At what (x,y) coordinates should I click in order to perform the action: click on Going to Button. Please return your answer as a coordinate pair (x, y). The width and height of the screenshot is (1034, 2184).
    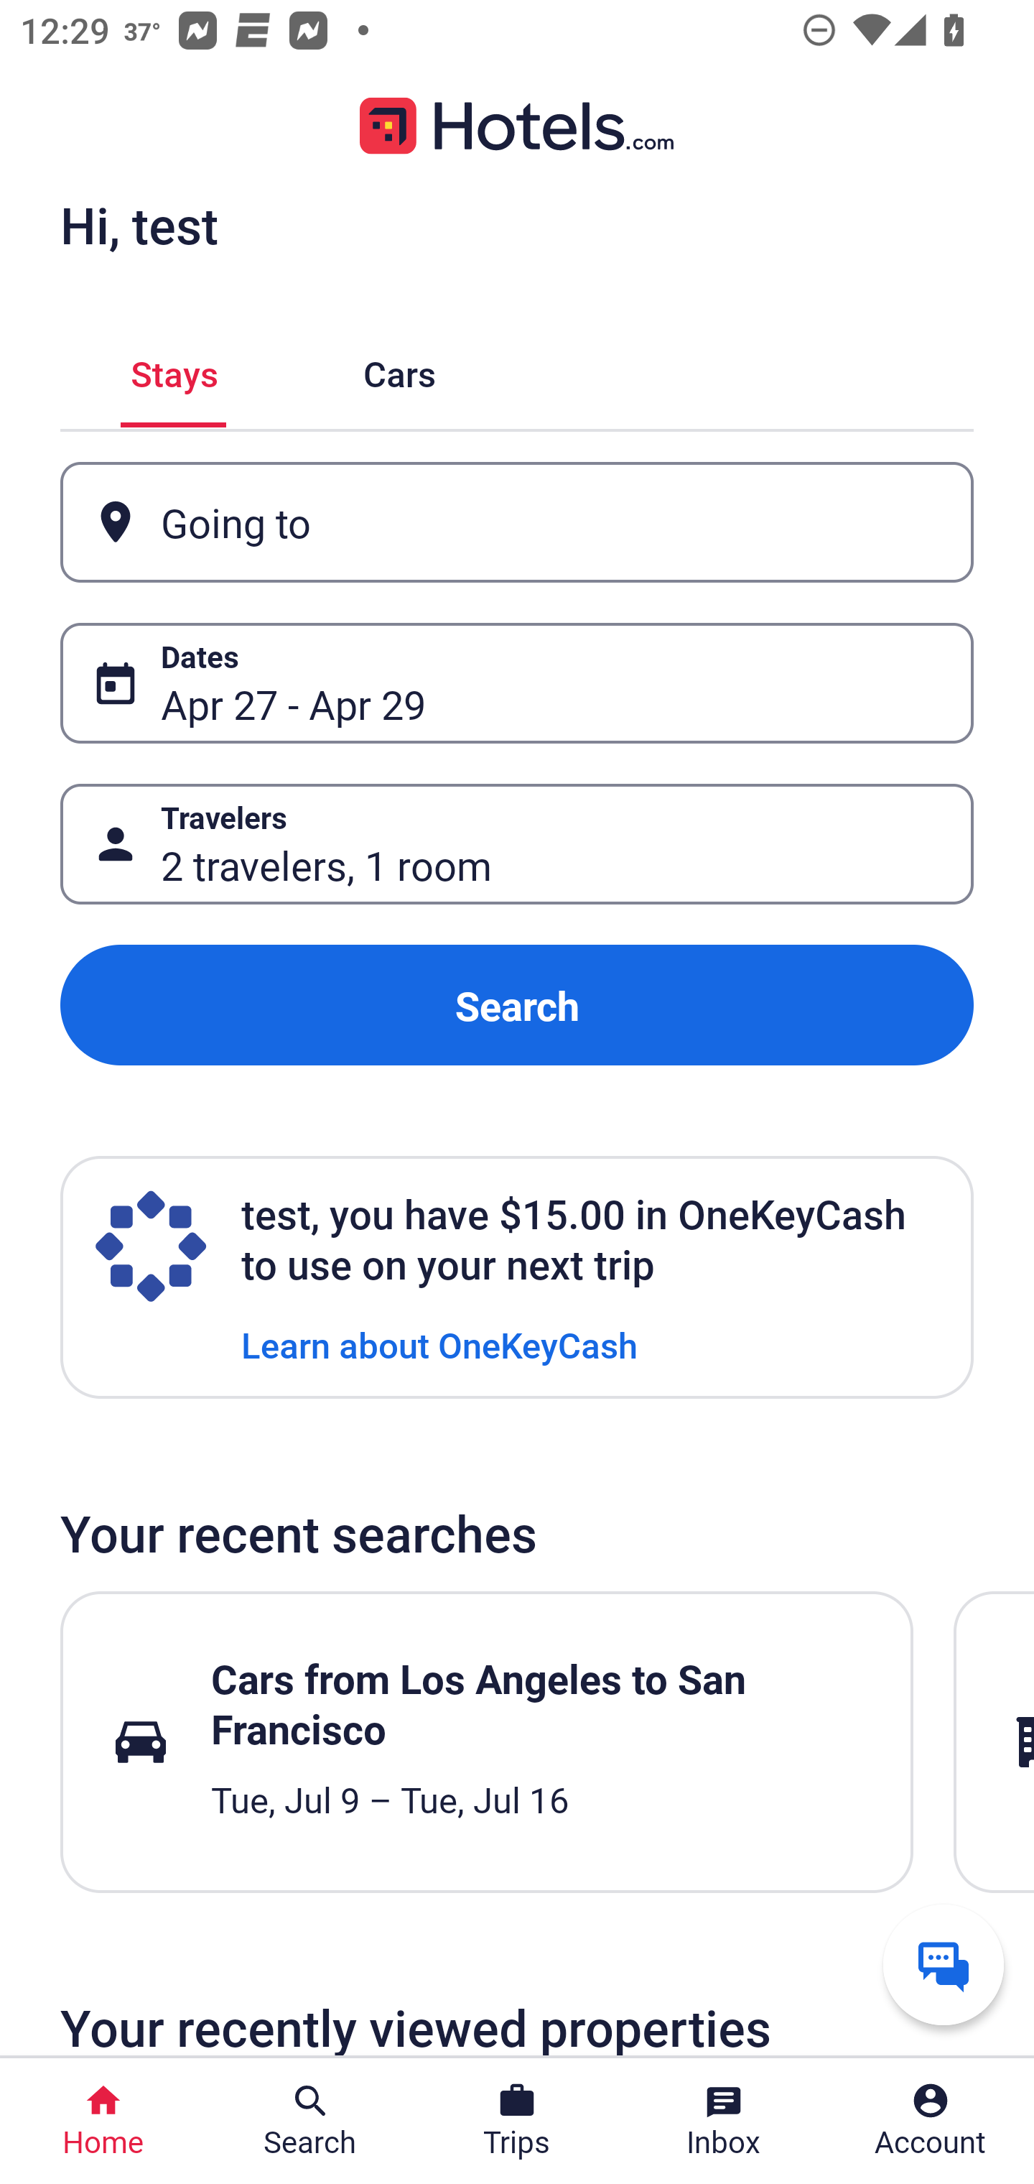
    Looking at the image, I should click on (517, 523).